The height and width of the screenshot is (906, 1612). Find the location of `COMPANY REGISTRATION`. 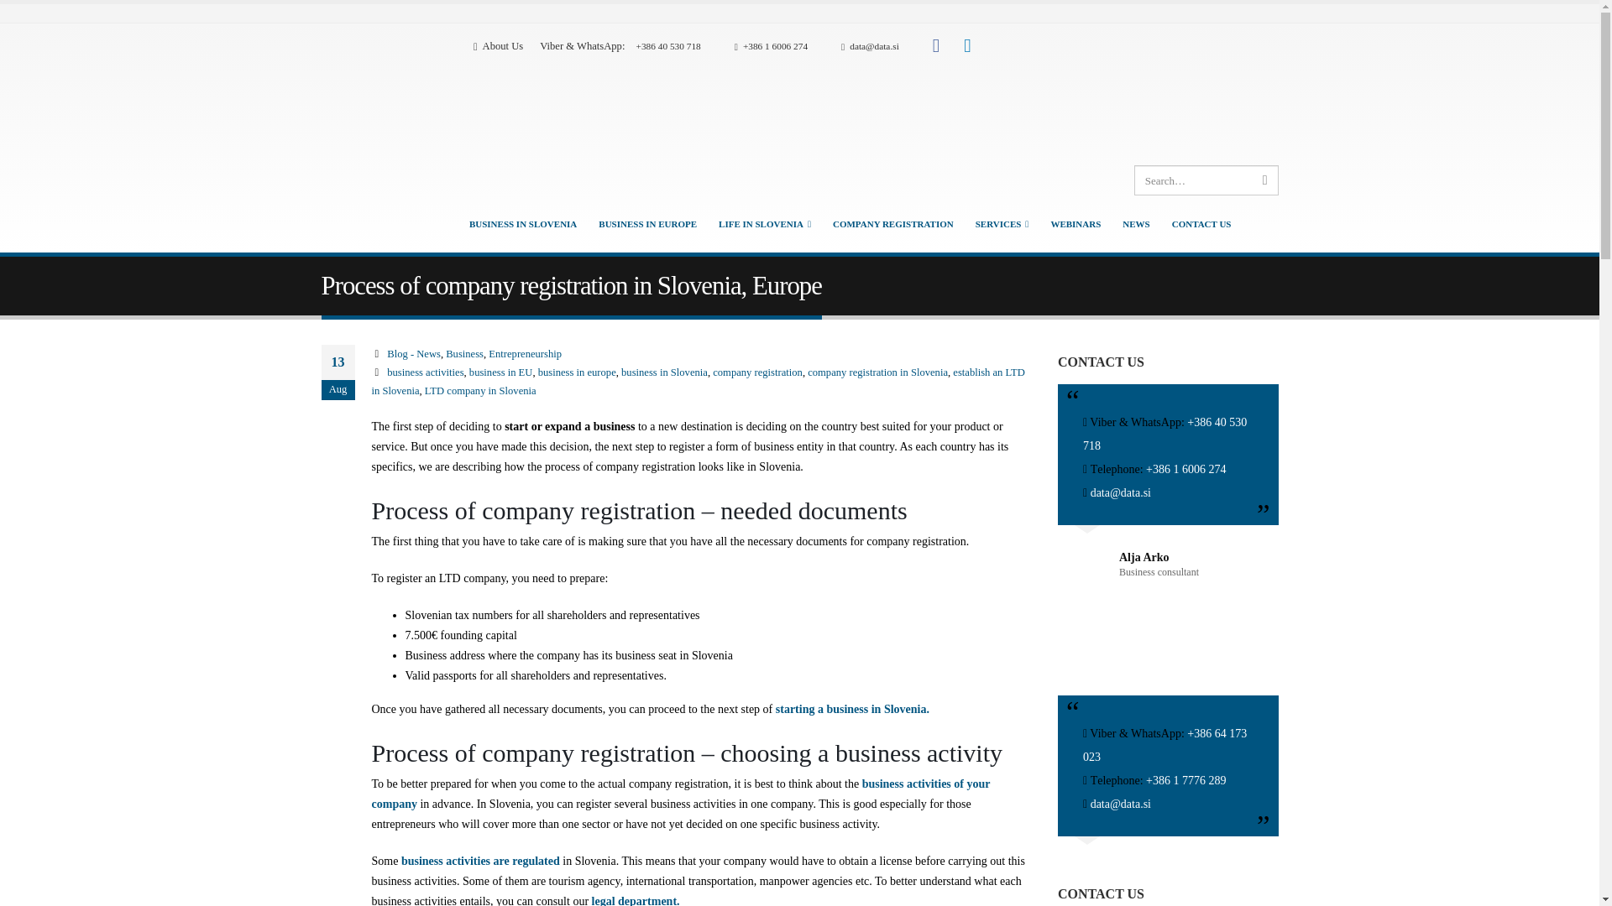

COMPANY REGISTRATION is located at coordinates (893, 223).